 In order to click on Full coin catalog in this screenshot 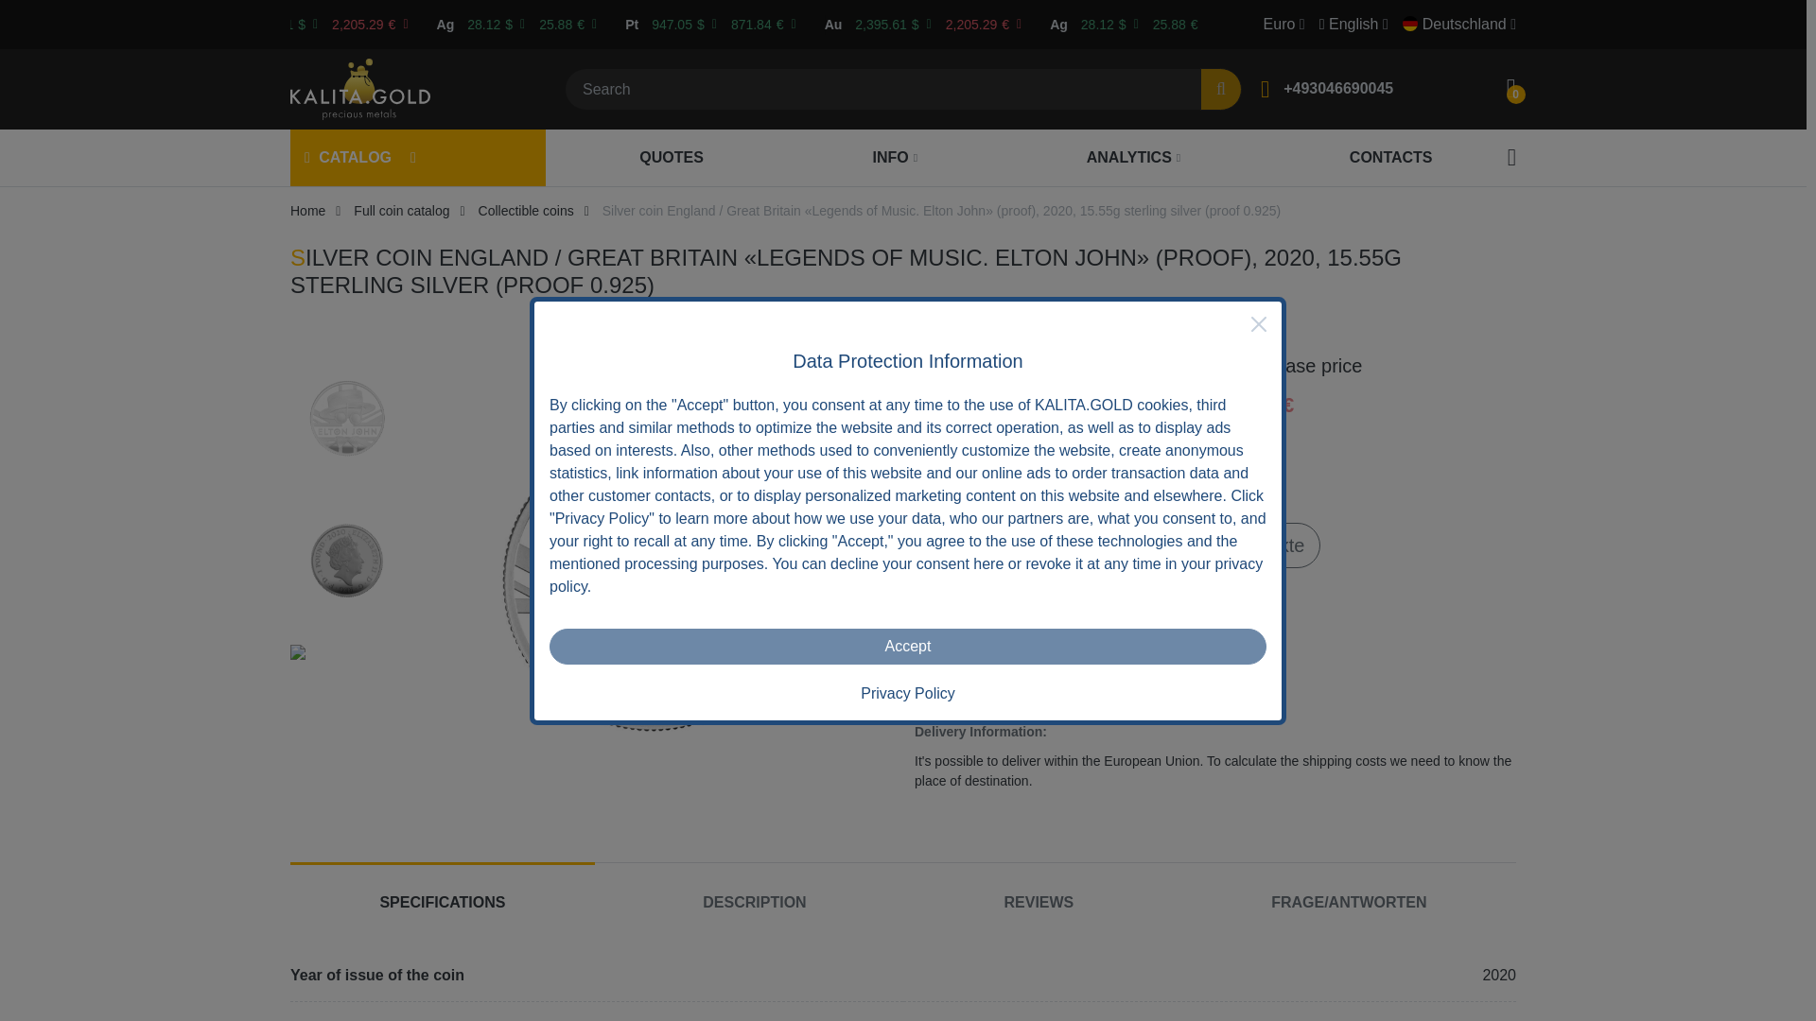, I will do `click(401, 210)`.